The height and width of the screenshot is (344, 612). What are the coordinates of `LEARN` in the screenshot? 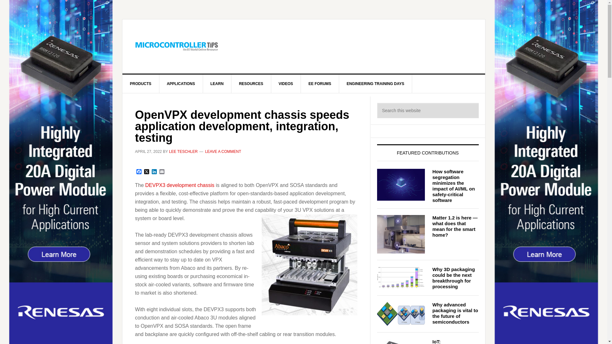 It's located at (217, 83).